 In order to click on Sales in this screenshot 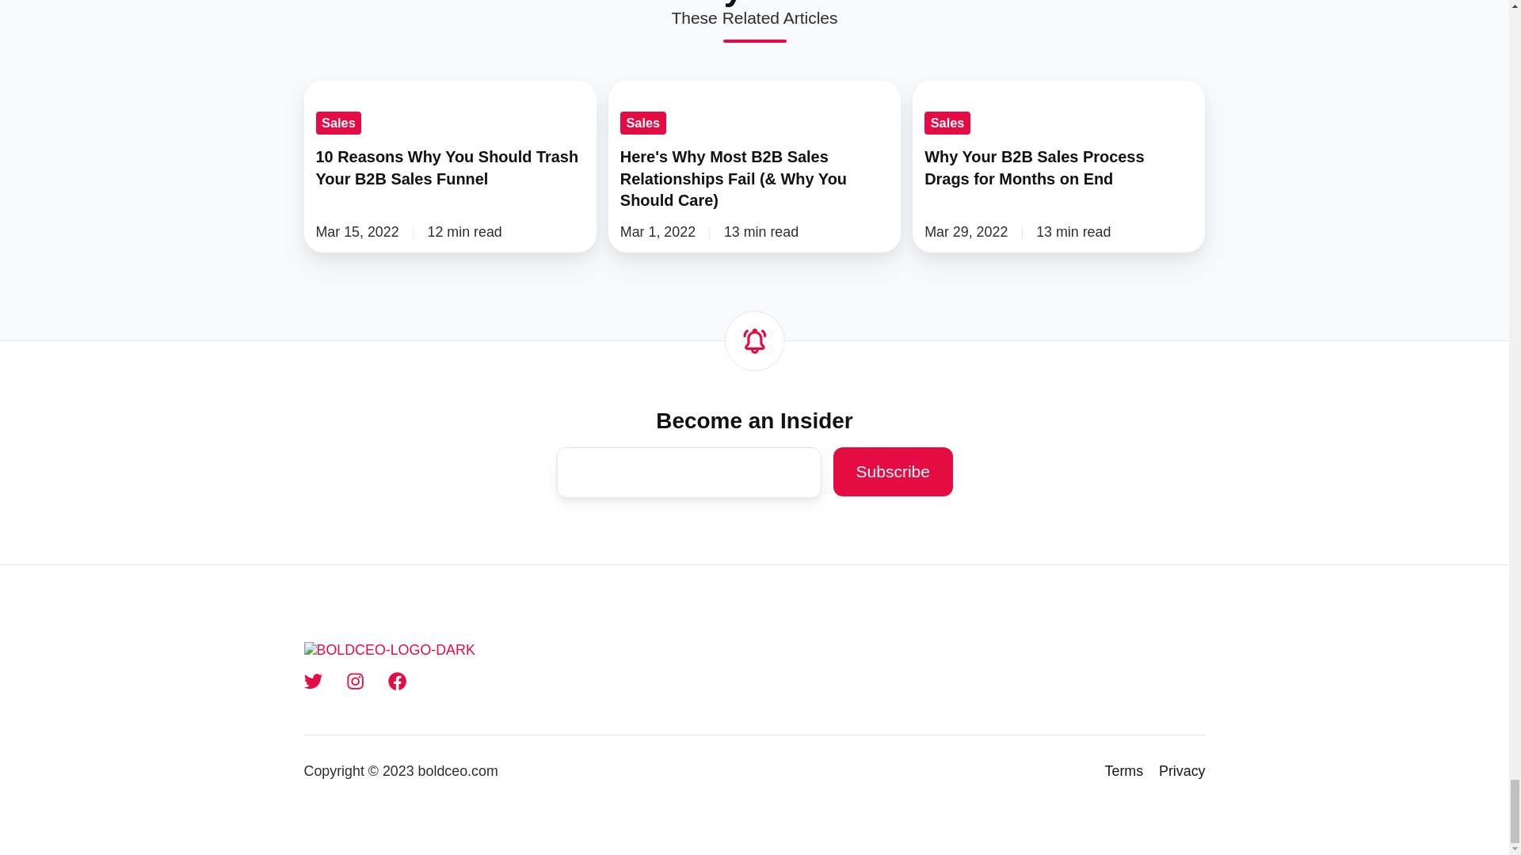, I will do `click(337, 122)`.